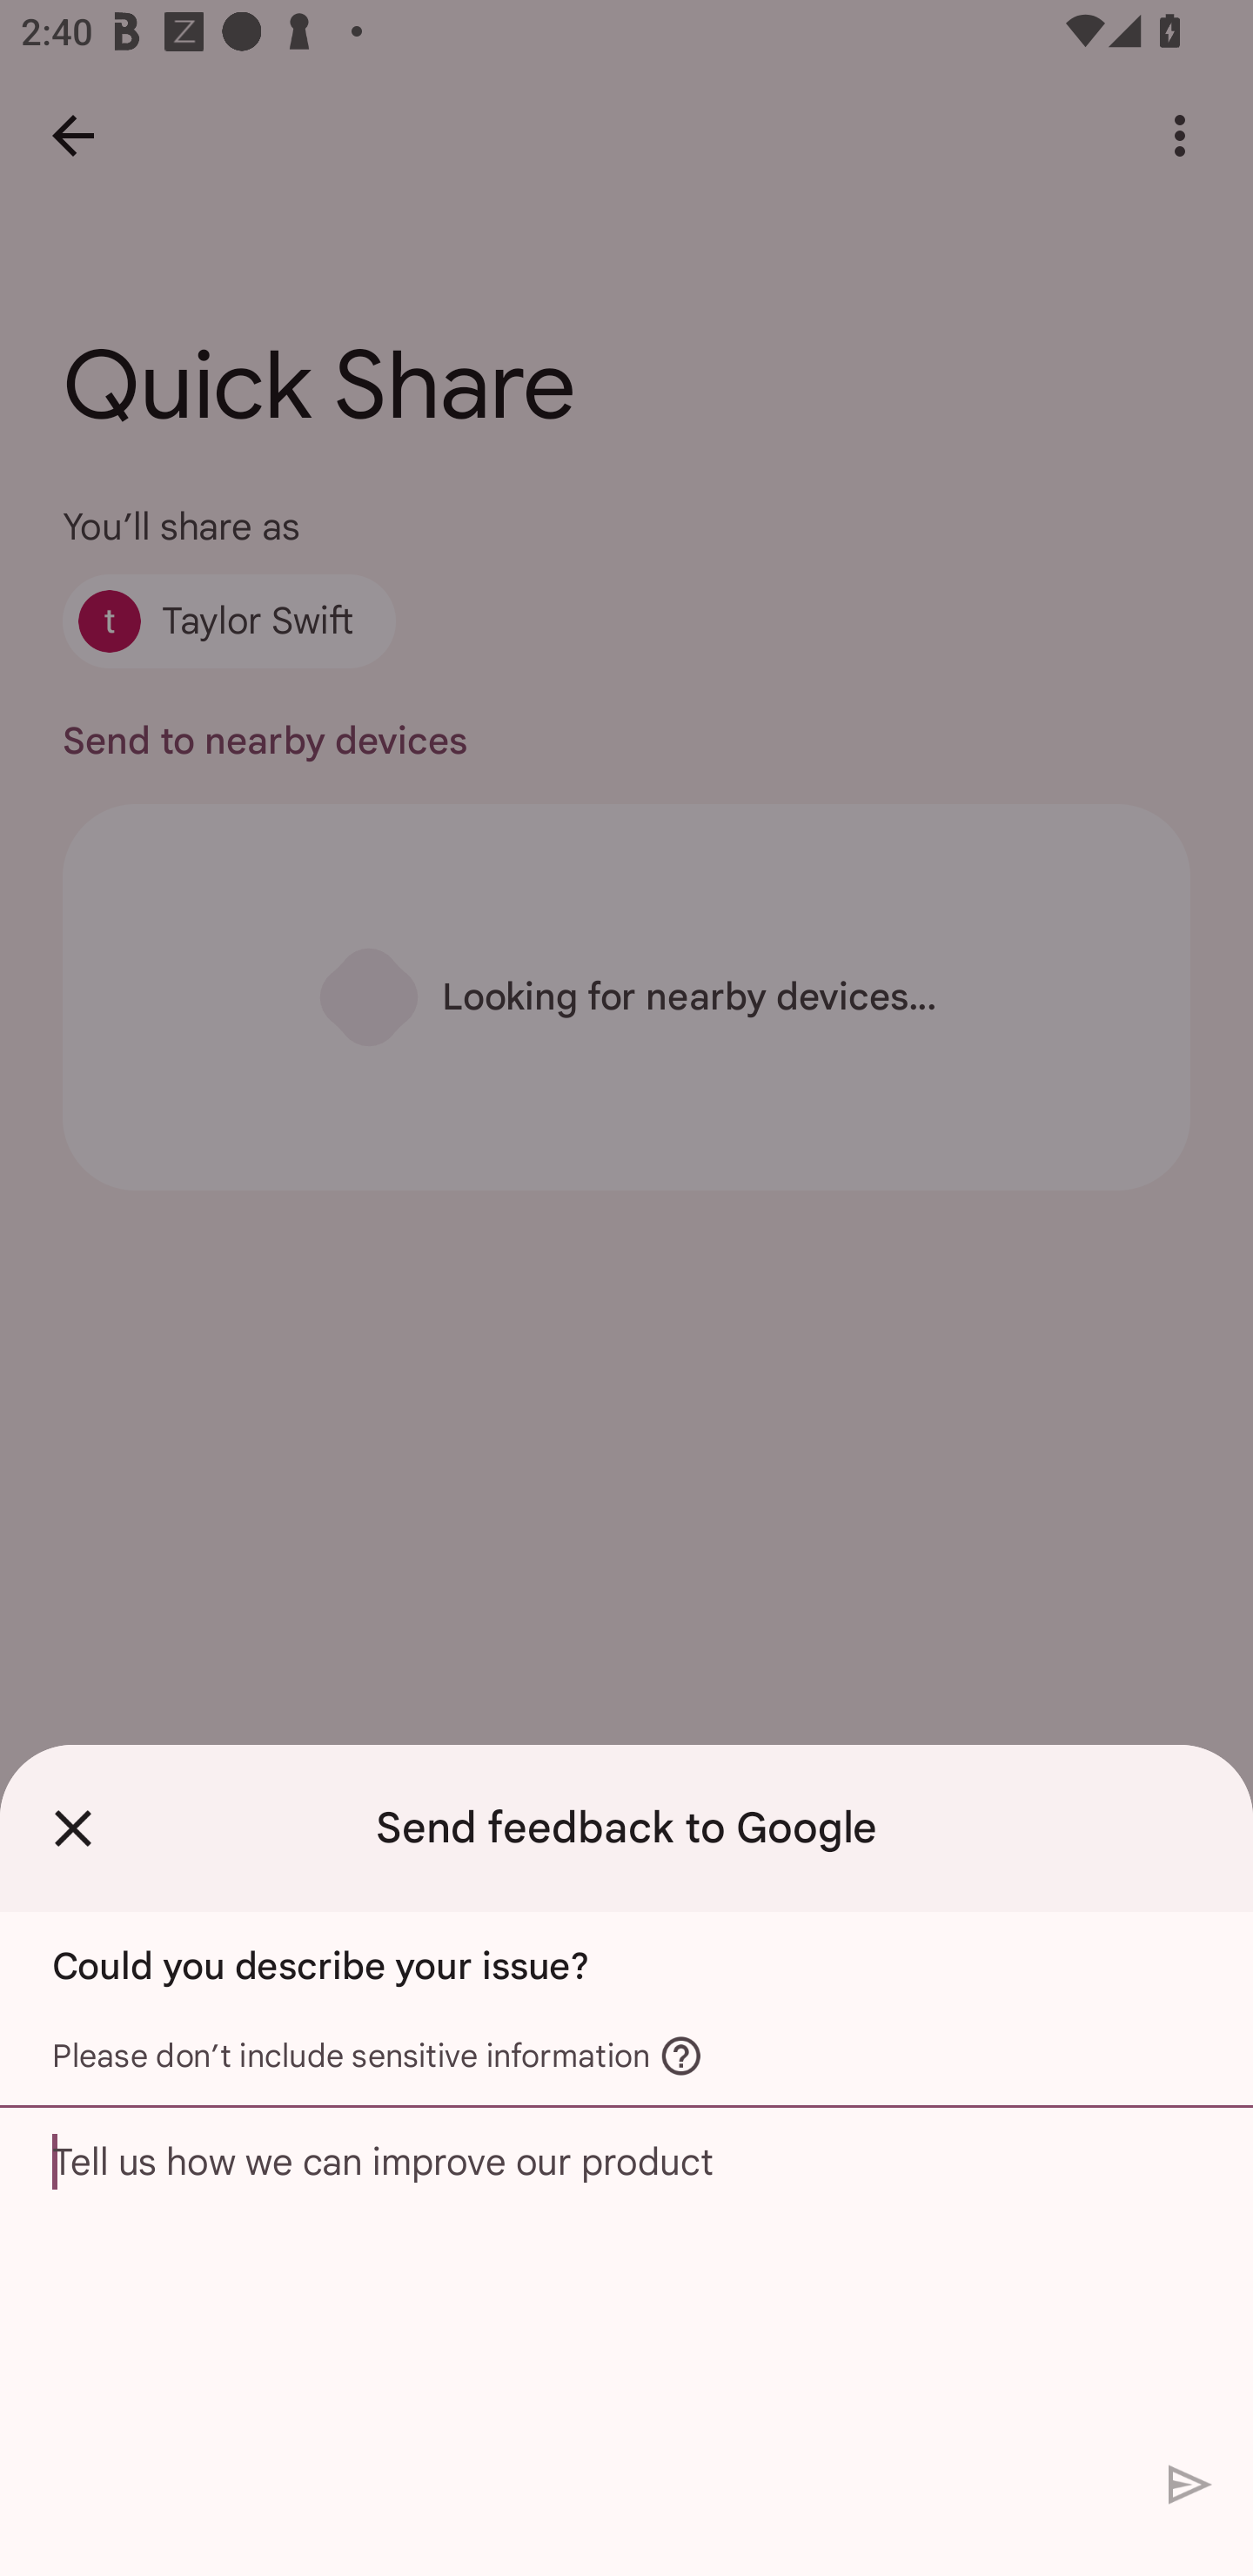 The image size is (1253, 2576). I want to click on Close Feedback, so click(73, 1828).